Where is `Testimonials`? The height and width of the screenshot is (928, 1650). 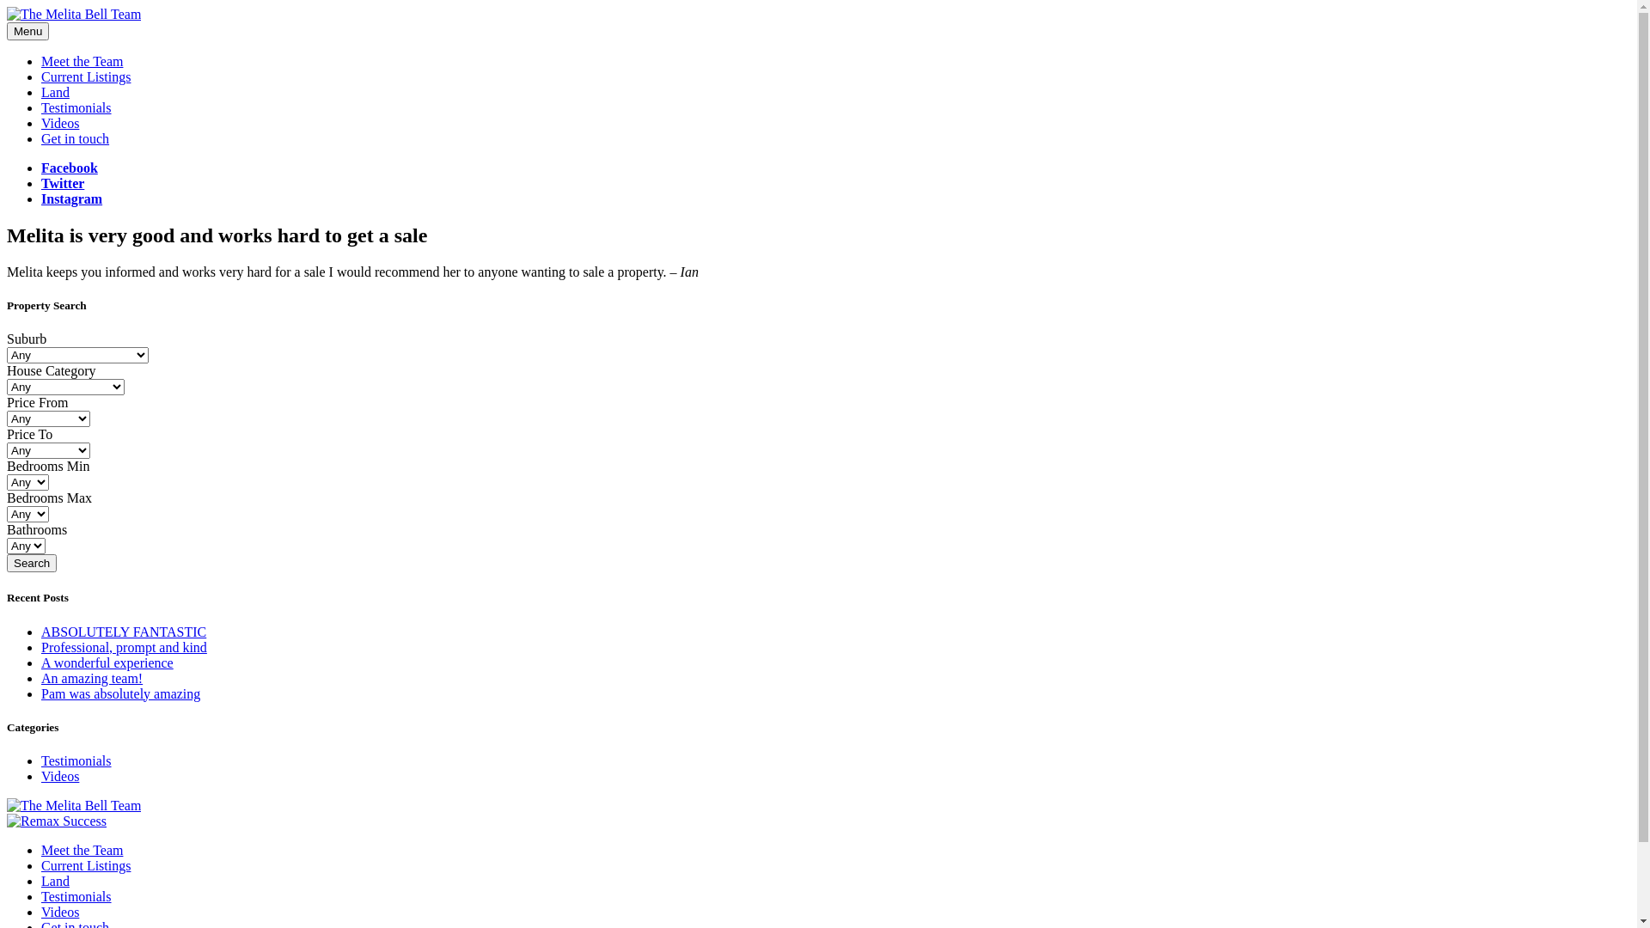
Testimonials is located at coordinates (76, 897).